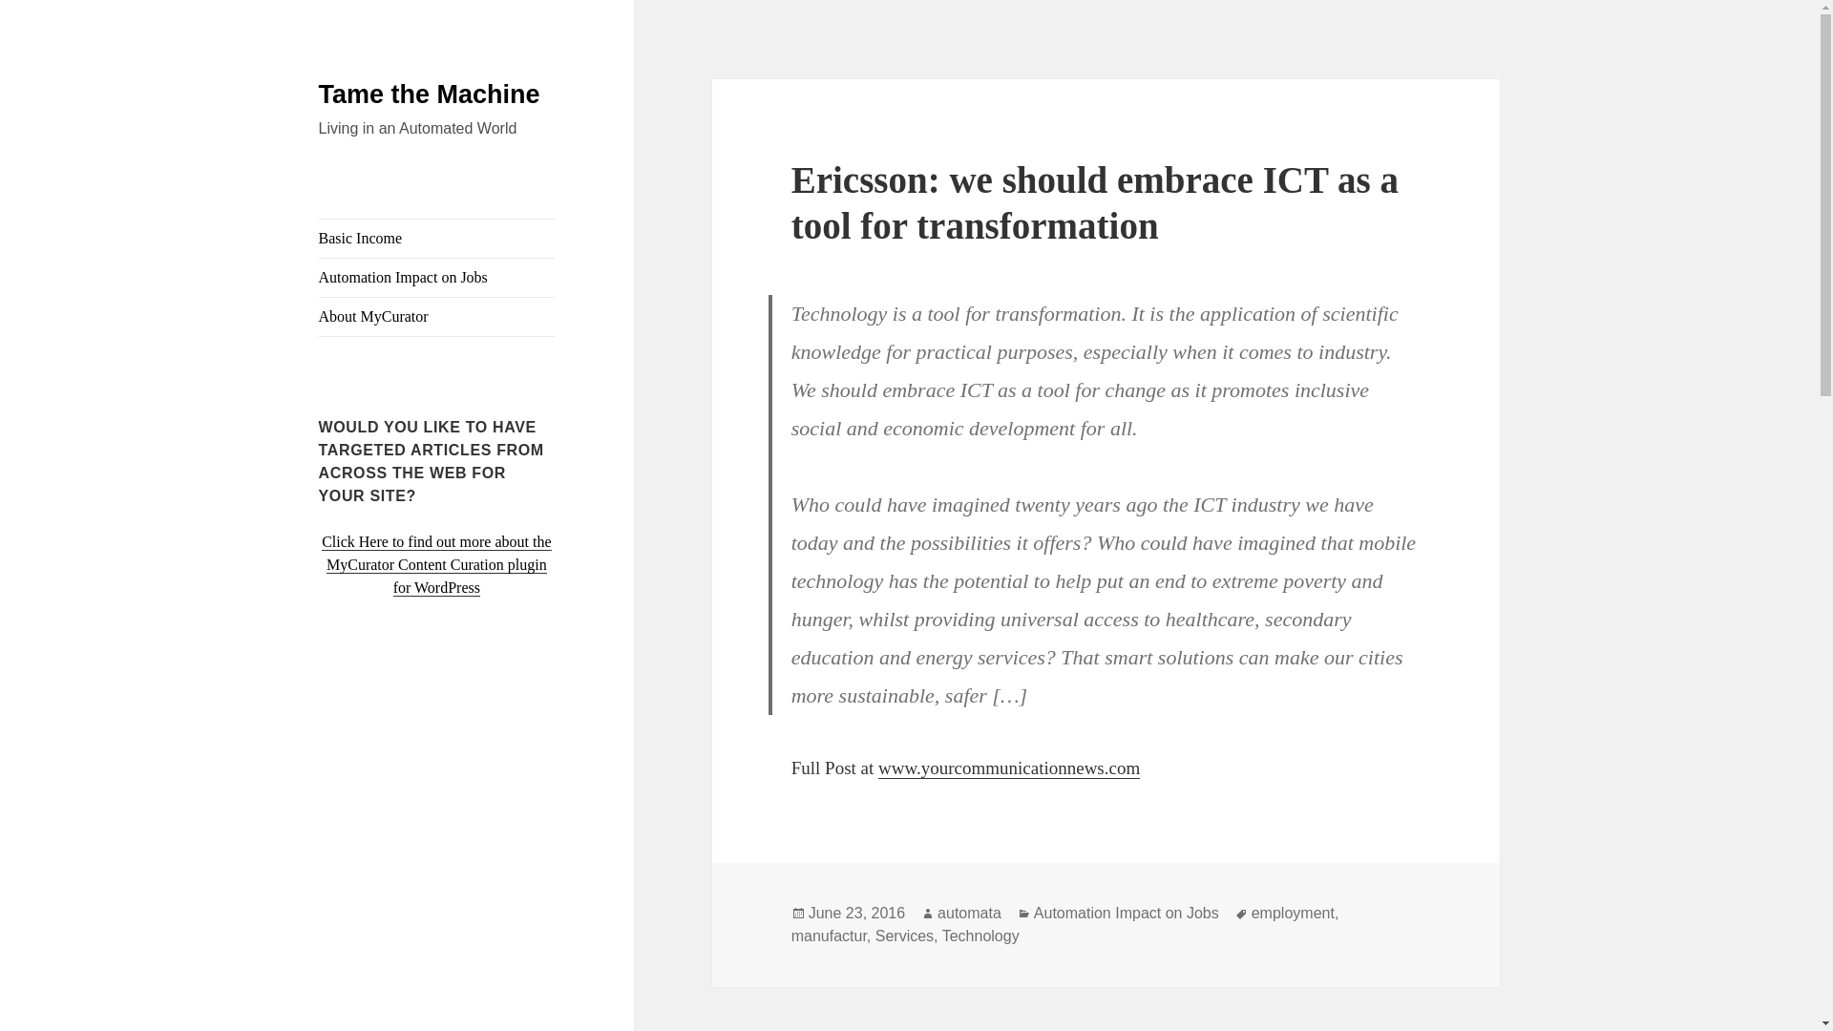 This screenshot has height=1031, width=1833. I want to click on Technology, so click(980, 936).